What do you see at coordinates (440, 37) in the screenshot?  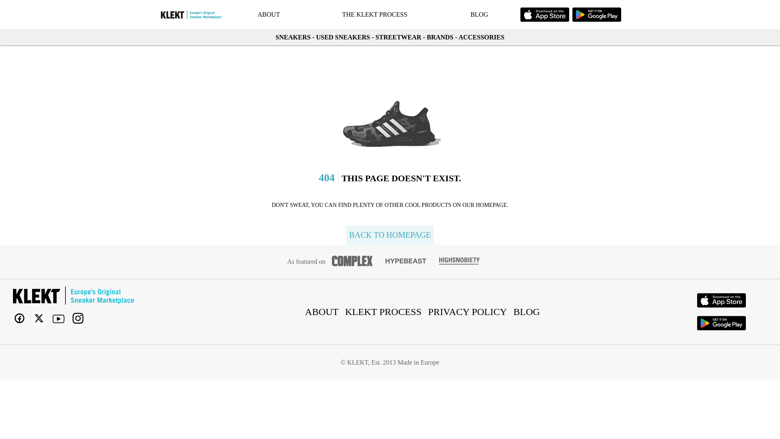 I see `BRANDS` at bounding box center [440, 37].